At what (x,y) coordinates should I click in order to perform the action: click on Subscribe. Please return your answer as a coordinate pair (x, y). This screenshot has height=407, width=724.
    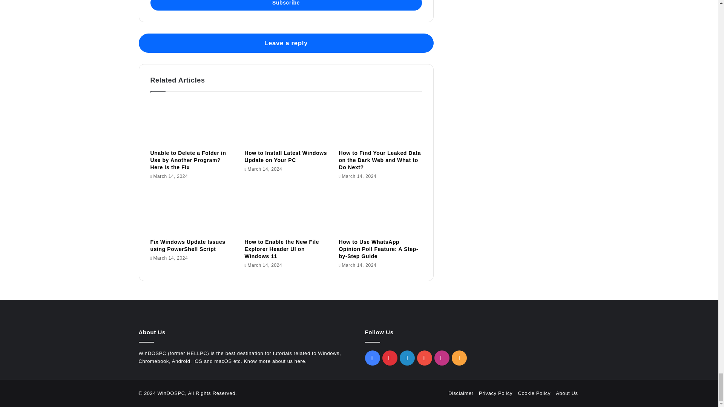
    Looking at the image, I should click on (285, 5).